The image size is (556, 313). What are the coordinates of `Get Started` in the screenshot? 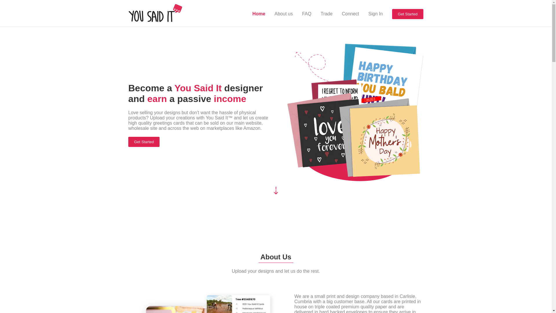 It's located at (407, 14).